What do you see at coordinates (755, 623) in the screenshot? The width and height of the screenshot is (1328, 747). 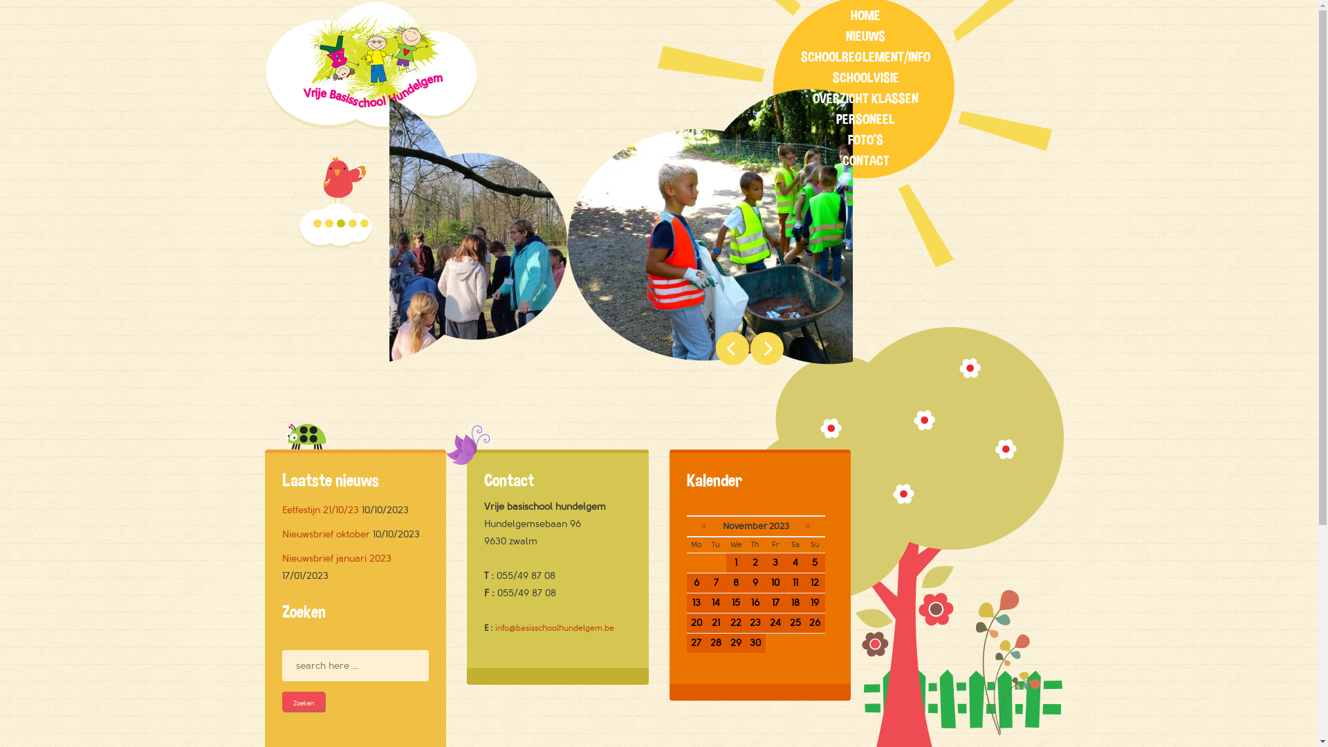 I see `23` at bounding box center [755, 623].